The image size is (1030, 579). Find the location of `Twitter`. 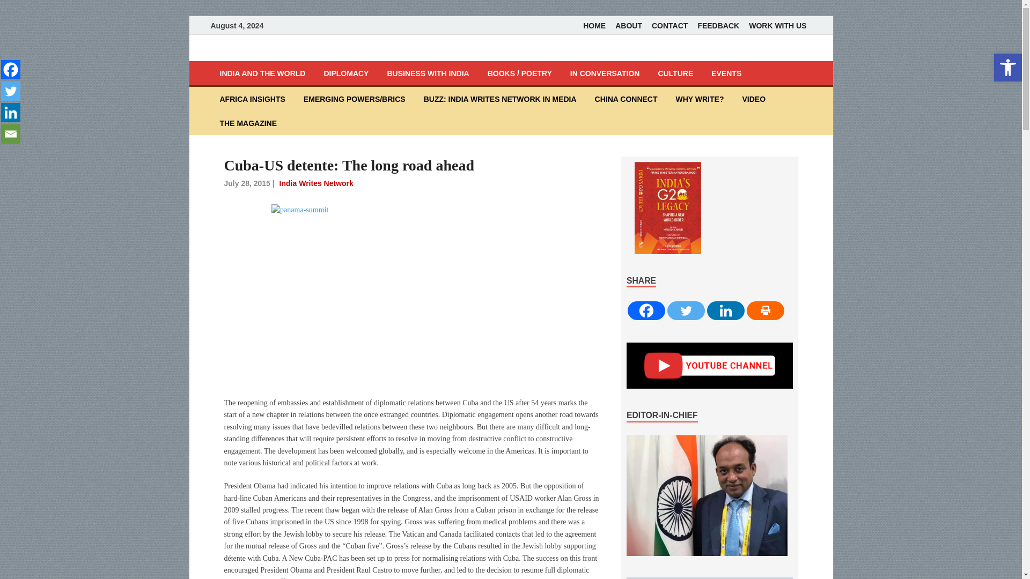

Twitter is located at coordinates (11, 91).